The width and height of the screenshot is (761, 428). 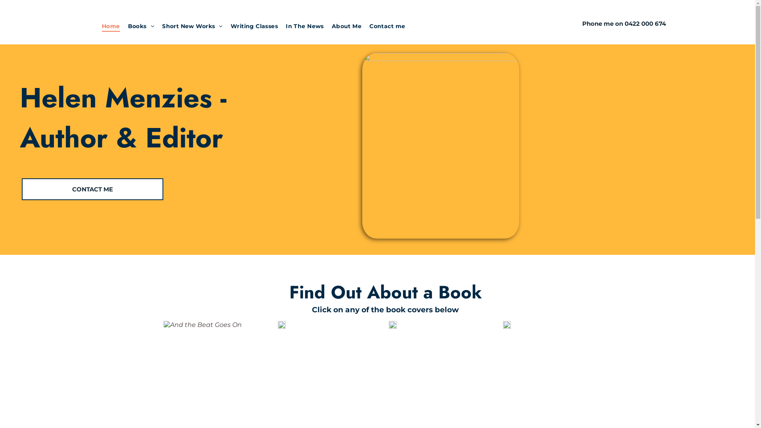 What do you see at coordinates (254, 26) in the screenshot?
I see `Writing Classes` at bounding box center [254, 26].